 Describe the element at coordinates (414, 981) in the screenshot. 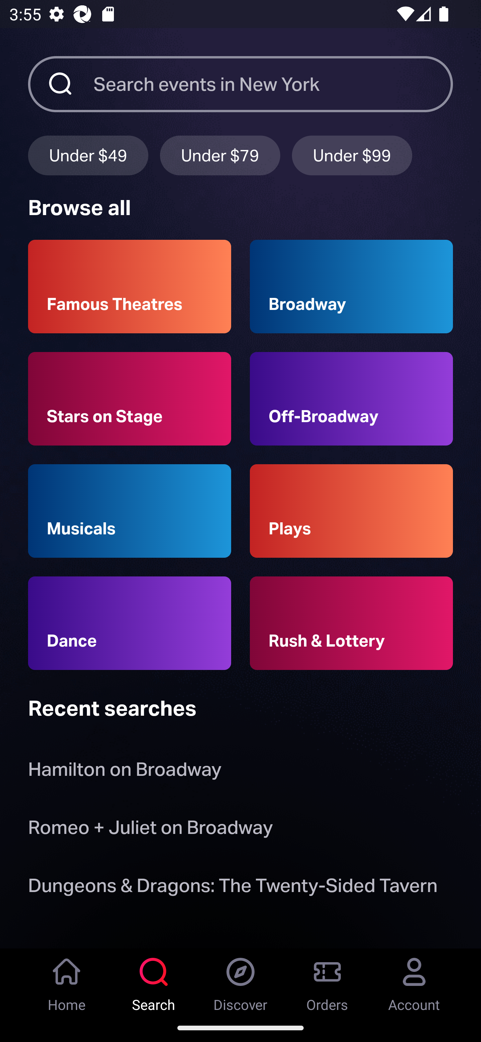

I see `Account` at that location.